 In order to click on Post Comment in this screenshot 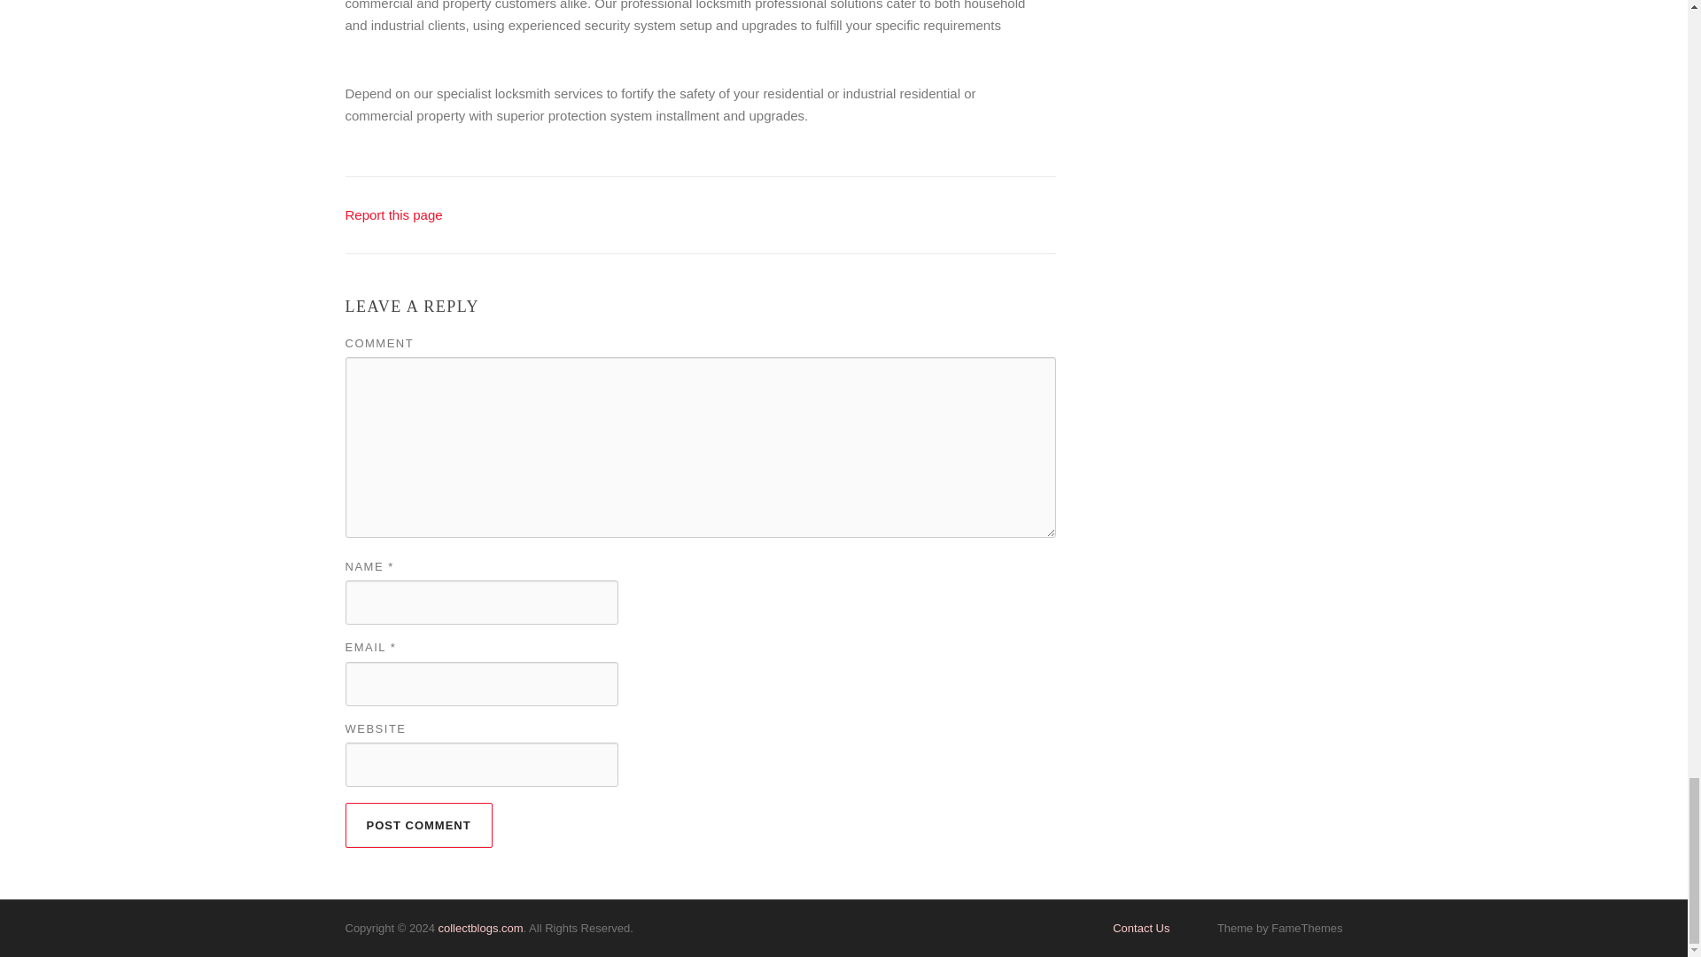, I will do `click(418, 825)`.